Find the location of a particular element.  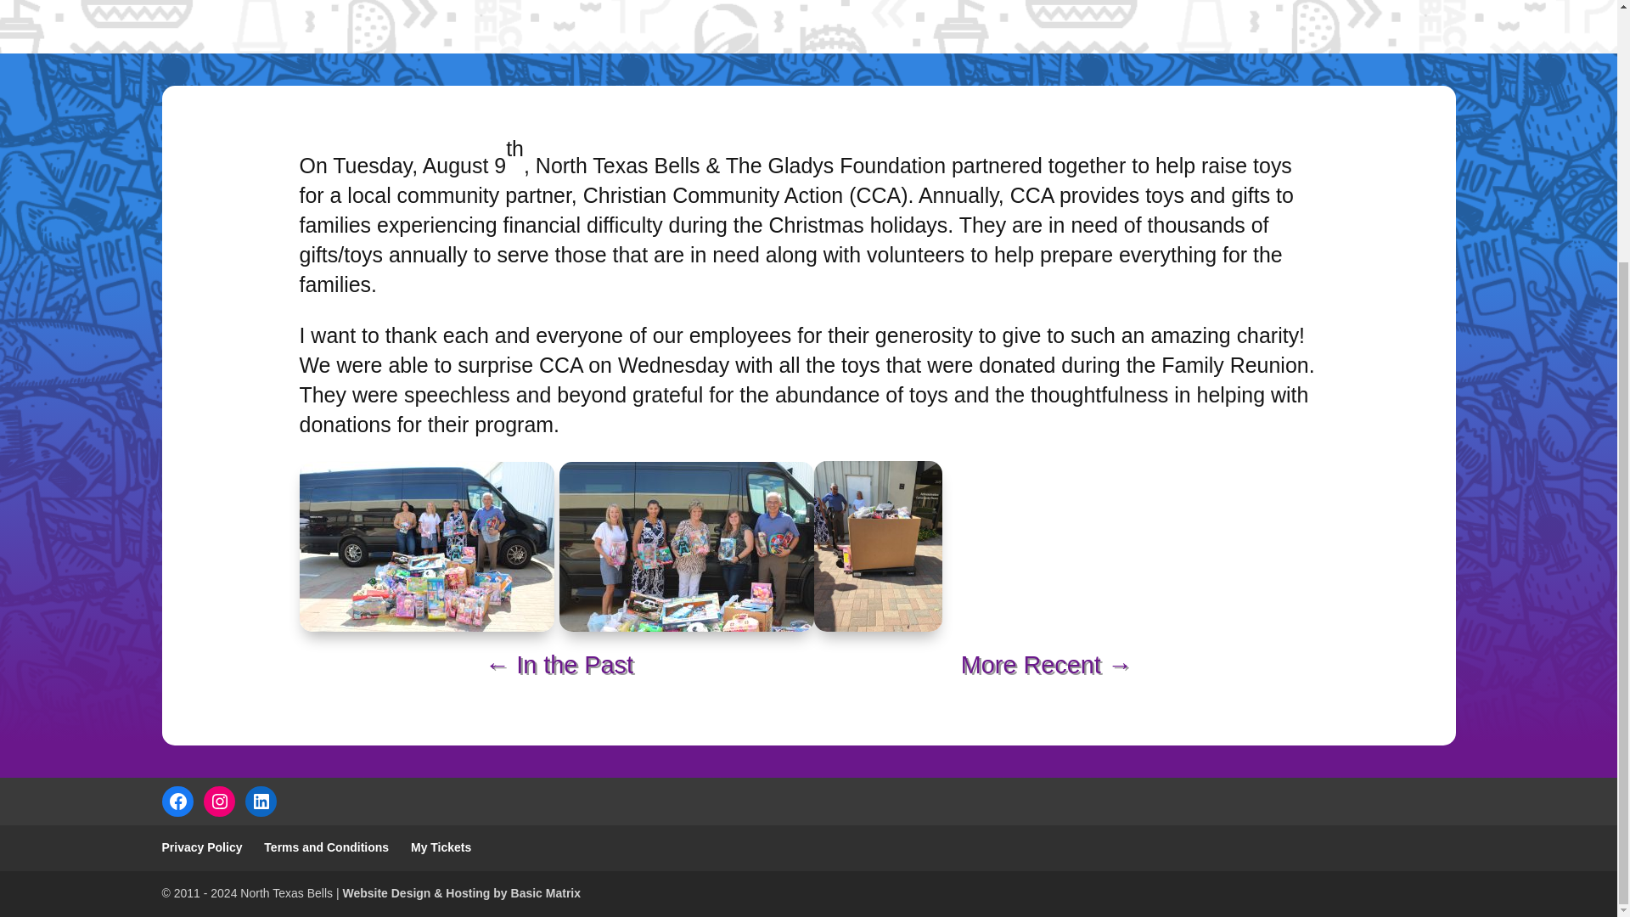

Facebook is located at coordinates (178, 802).